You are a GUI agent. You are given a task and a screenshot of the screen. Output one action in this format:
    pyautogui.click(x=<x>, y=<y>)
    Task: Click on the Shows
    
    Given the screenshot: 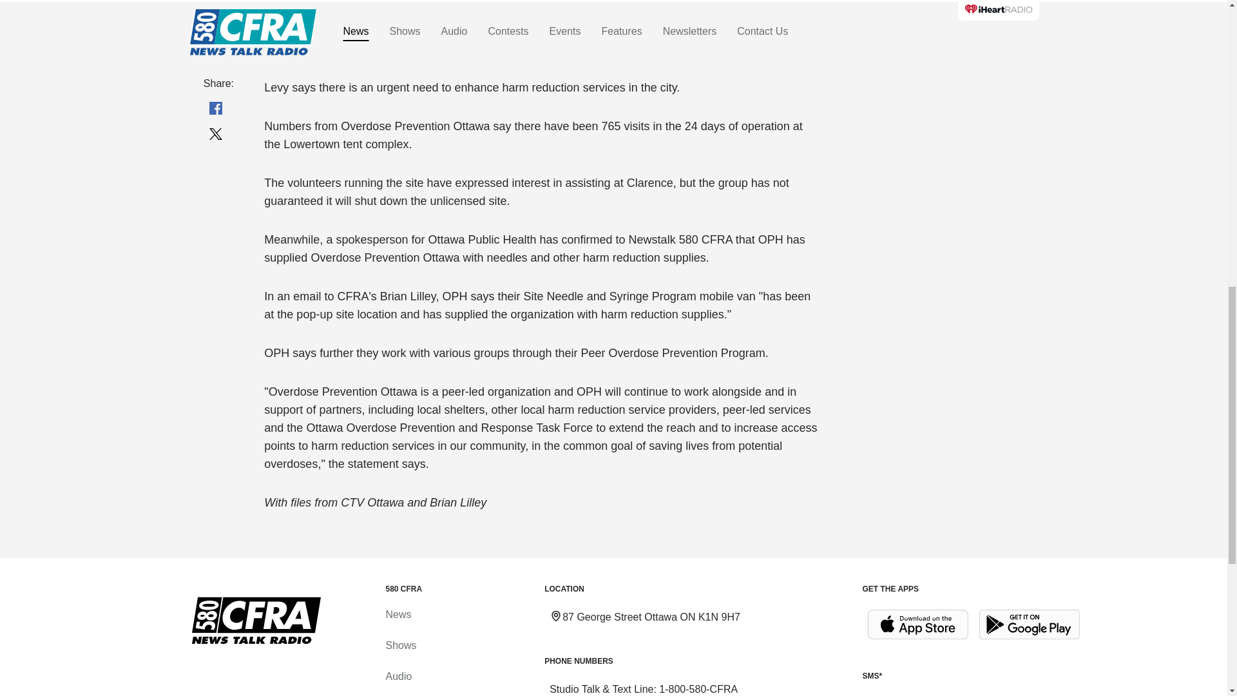 What is the action you would take?
    pyautogui.click(x=400, y=644)
    